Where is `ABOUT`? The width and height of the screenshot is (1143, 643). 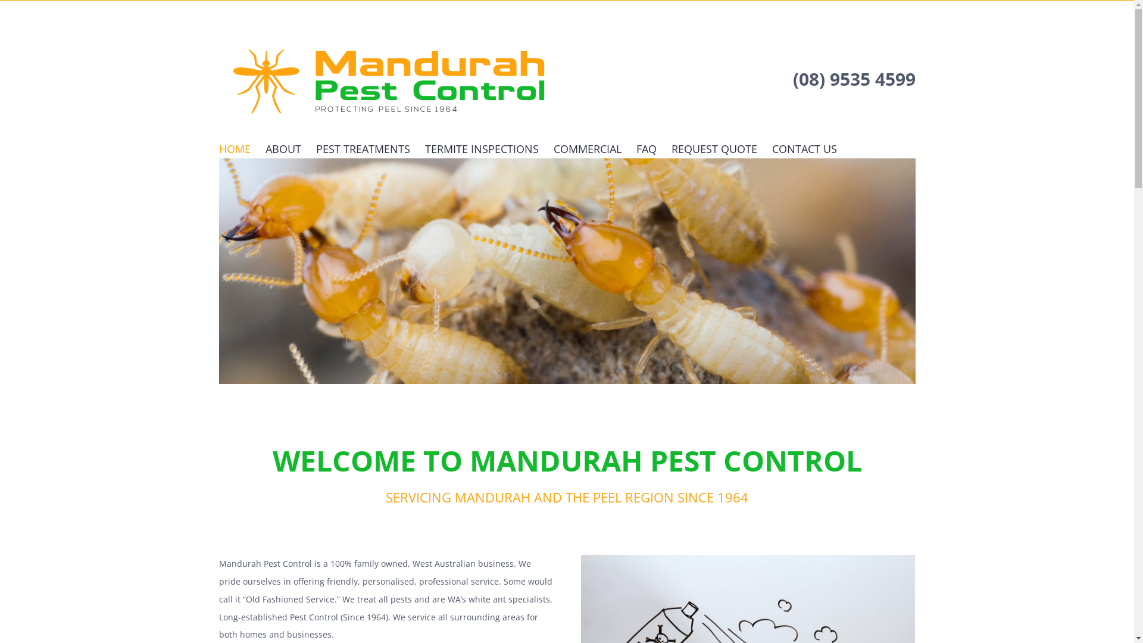 ABOUT is located at coordinates (283, 149).